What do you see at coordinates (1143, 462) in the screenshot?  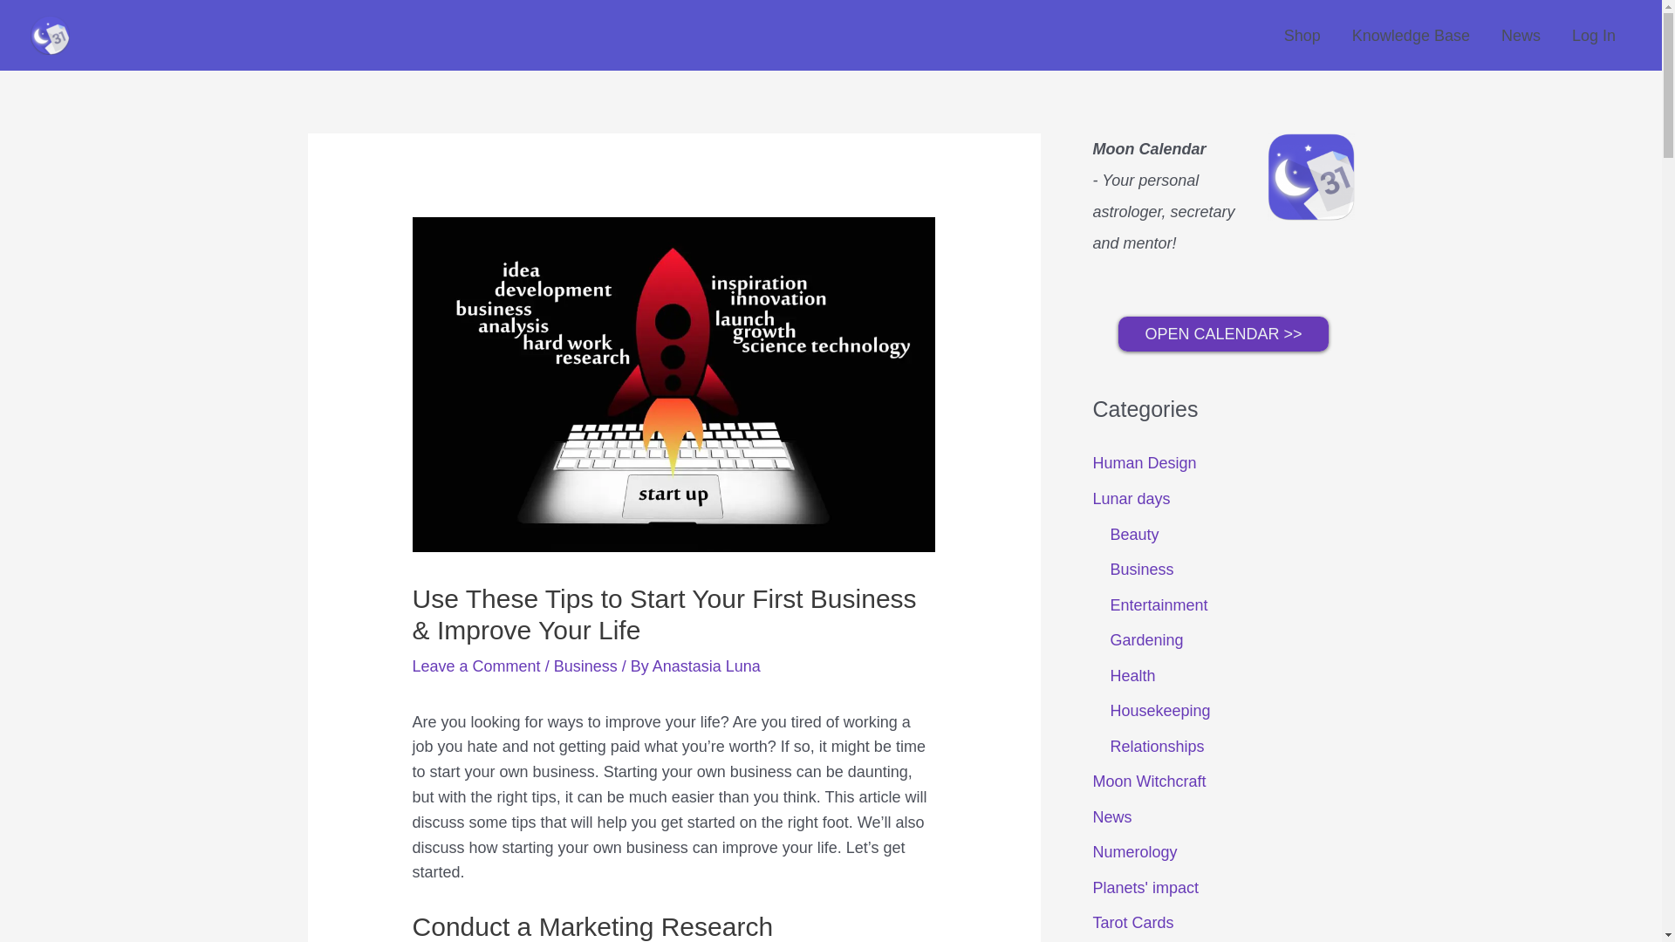 I see `Human Design` at bounding box center [1143, 462].